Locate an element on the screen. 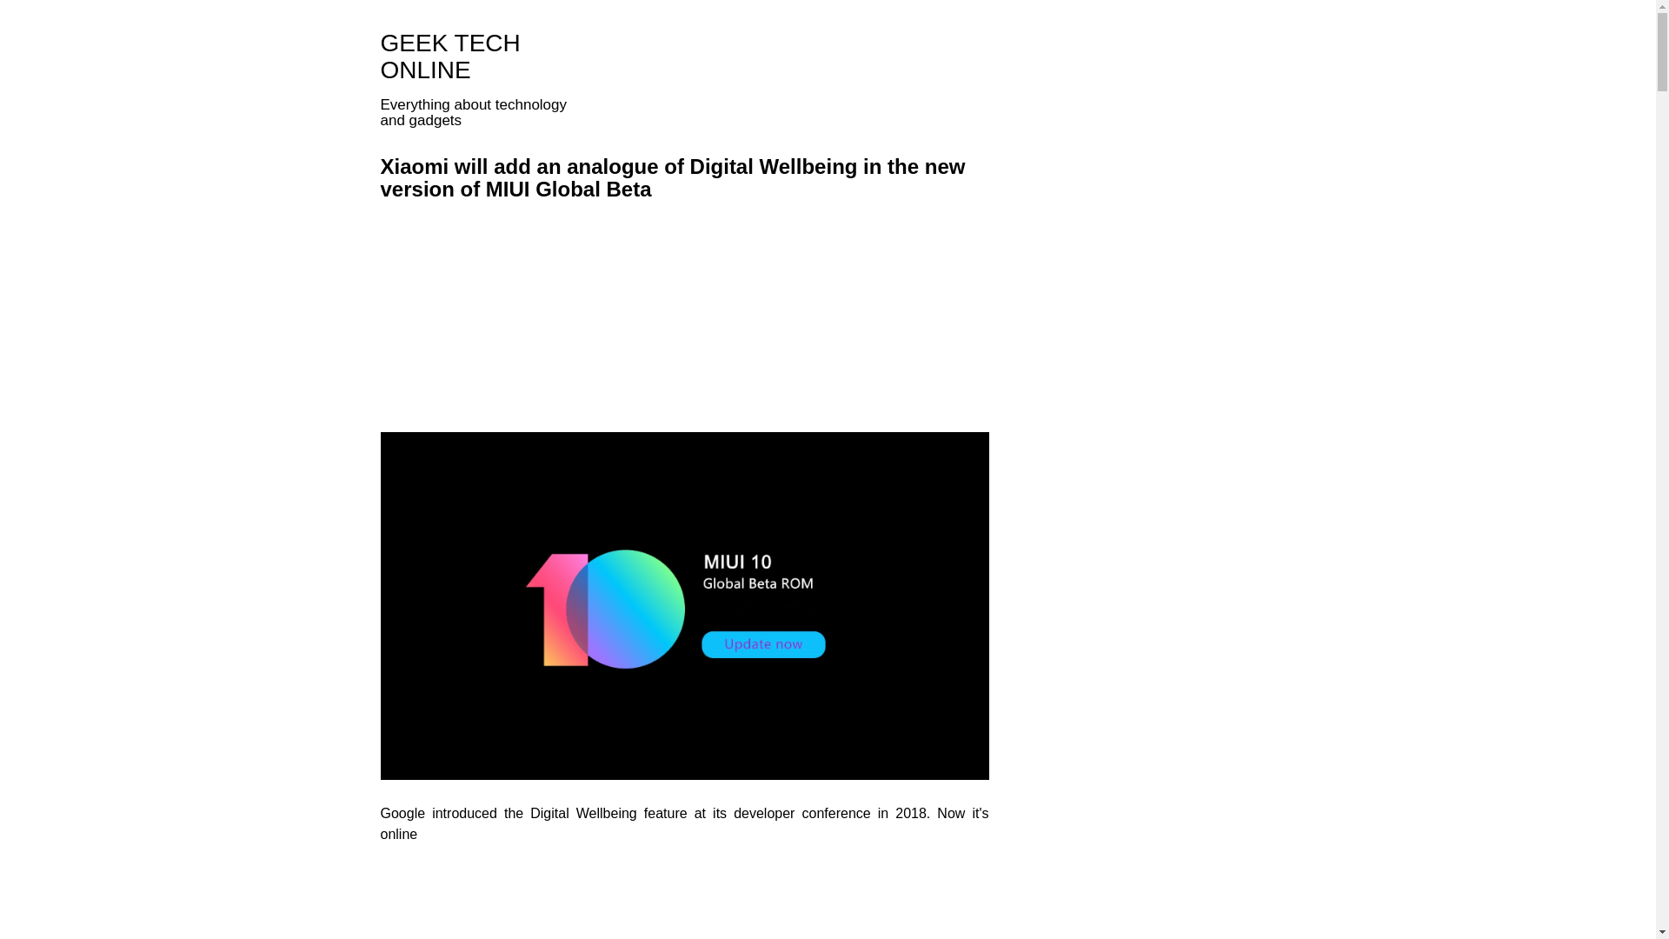 The height and width of the screenshot is (939, 1669). GEEK TECH ONLINE is located at coordinates (450, 56).